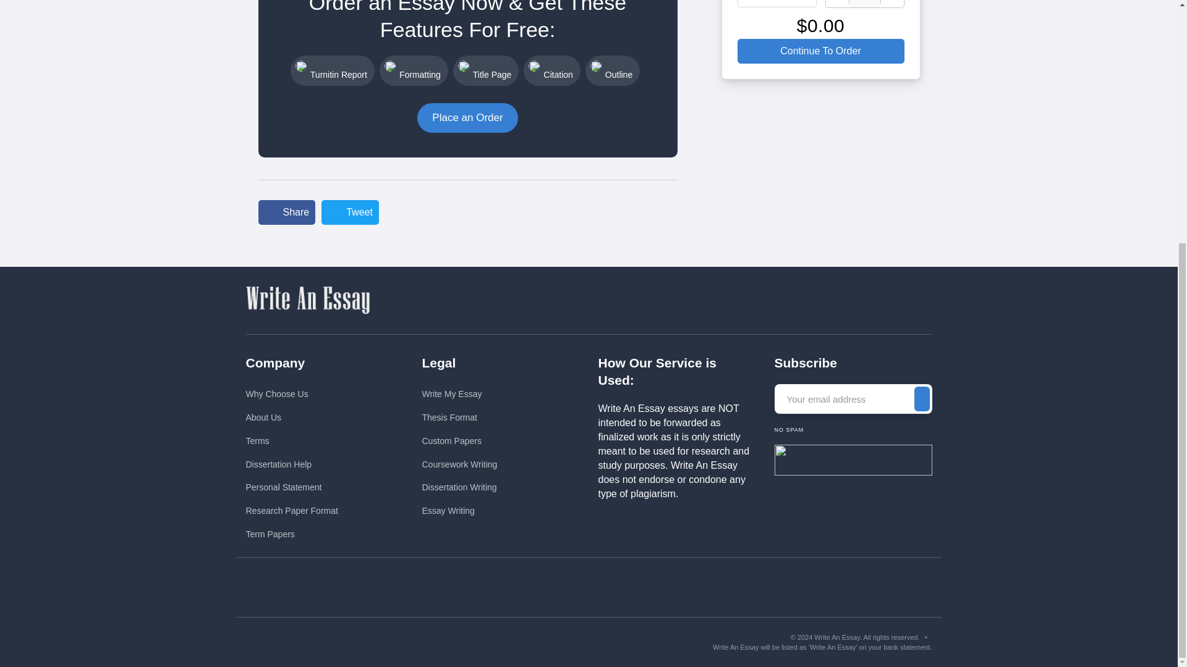  What do you see at coordinates (459, 487) in the screenshot?
I see `Dissertation Writing` at bounding box center [459, 487].